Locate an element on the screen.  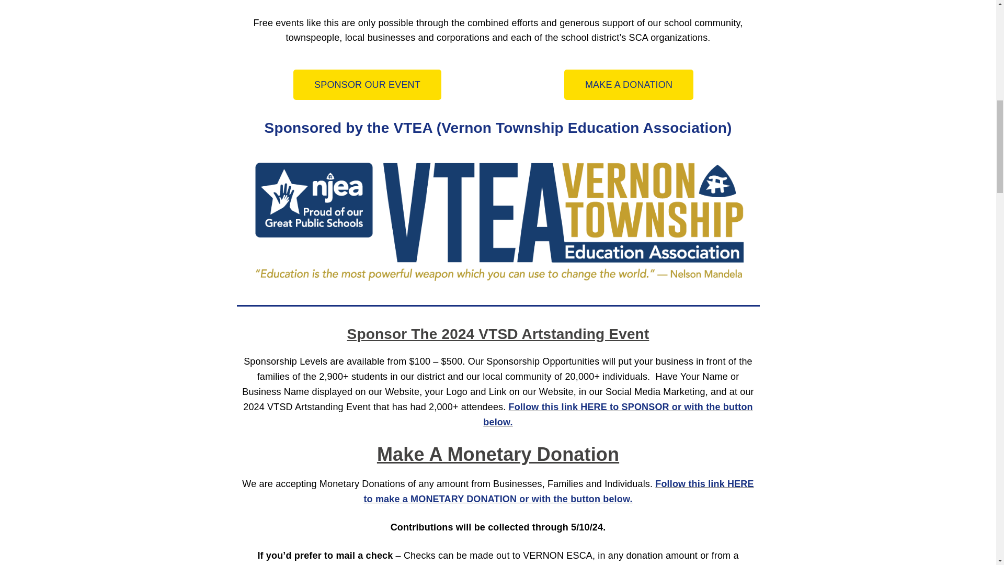
Follow this link HERE to SPONSOR or with the button below. is located at coordinates (617, 414).